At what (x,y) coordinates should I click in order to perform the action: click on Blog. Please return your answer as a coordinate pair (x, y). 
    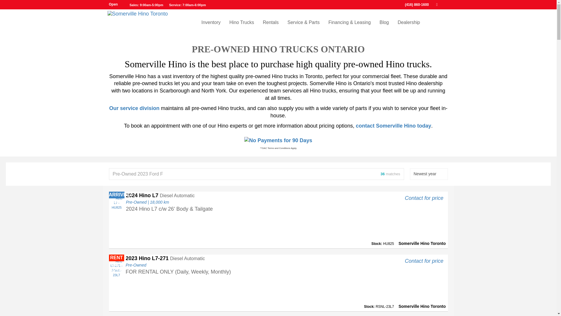
    Looking at the image, I should click on (384, 22).